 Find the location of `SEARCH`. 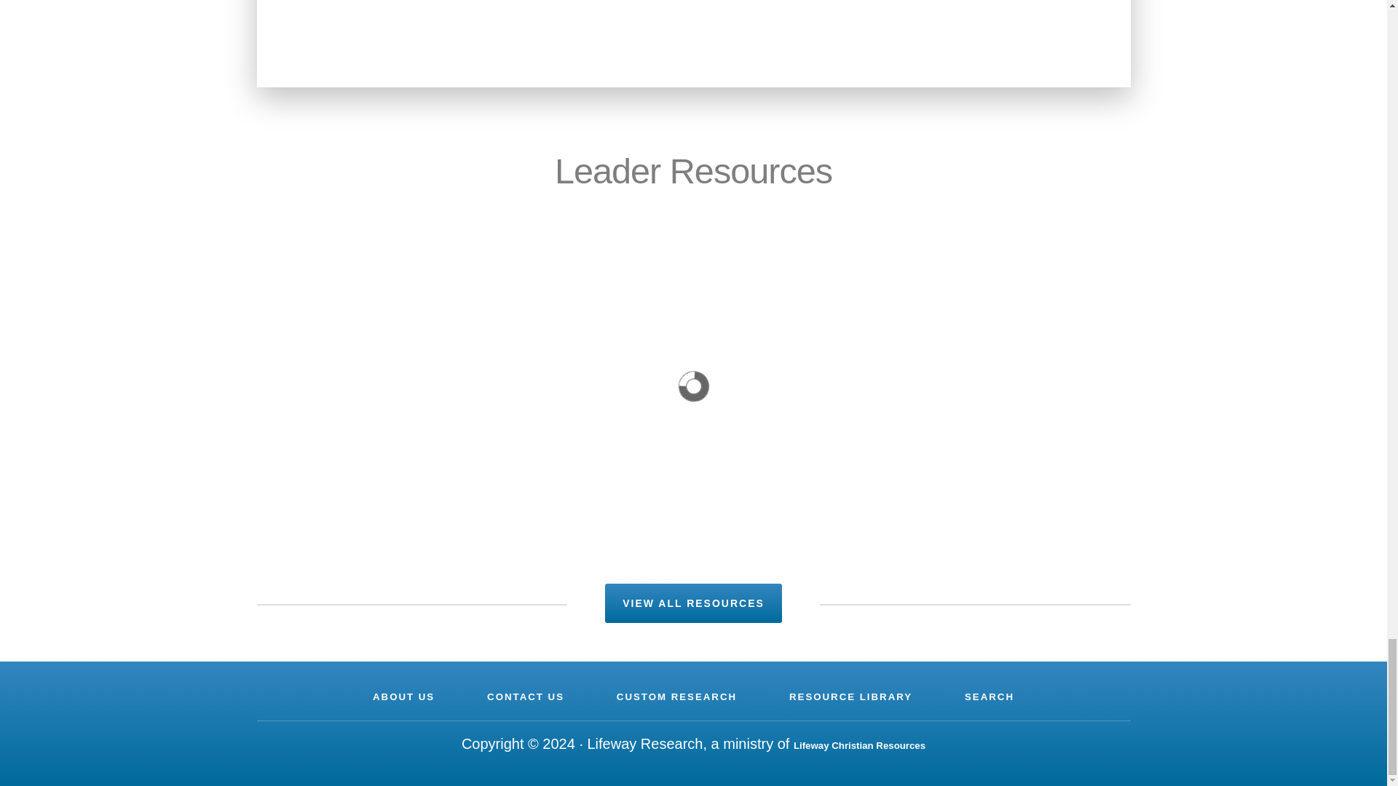

SEARCH is located at coordinates (989, 697).